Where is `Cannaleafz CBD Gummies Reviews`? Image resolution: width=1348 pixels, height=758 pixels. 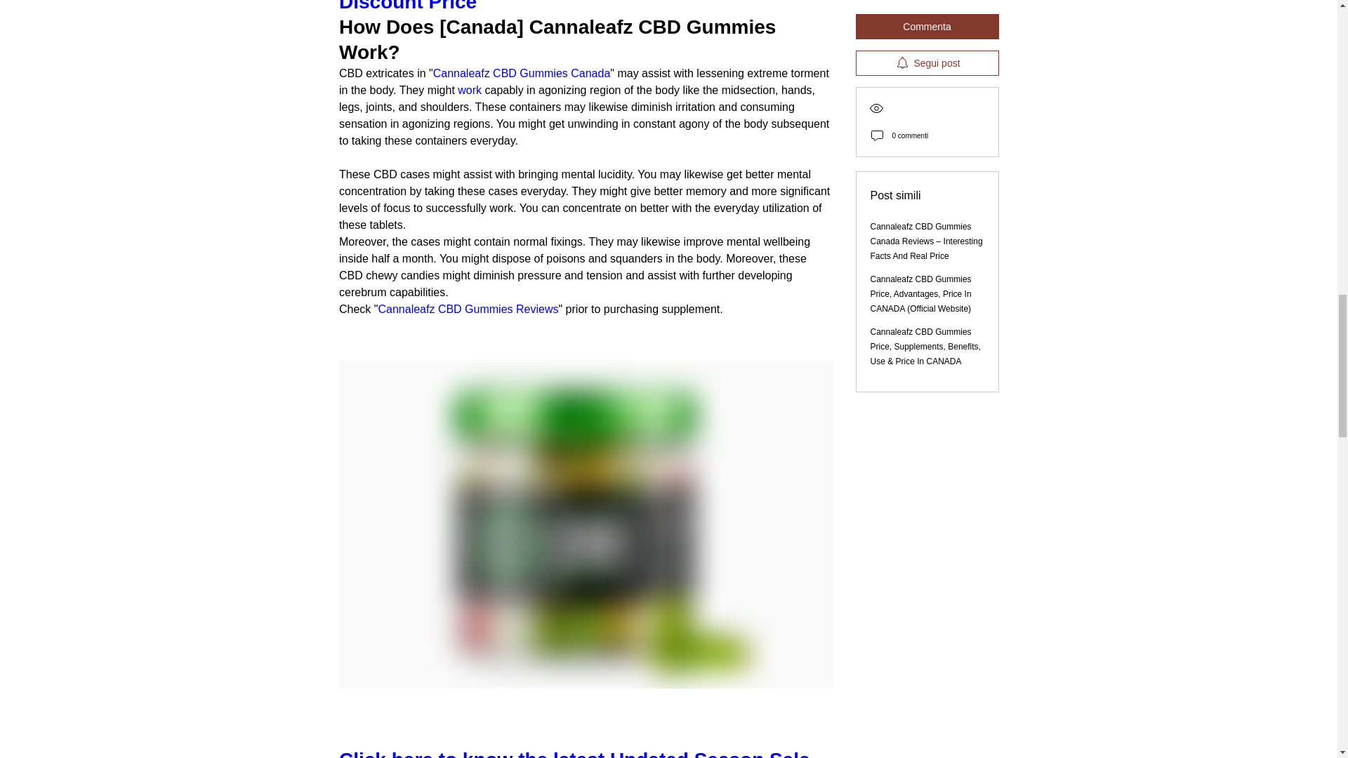
Cannaleafz CBD Gummies Reviews is located at coordinates (468, 309).